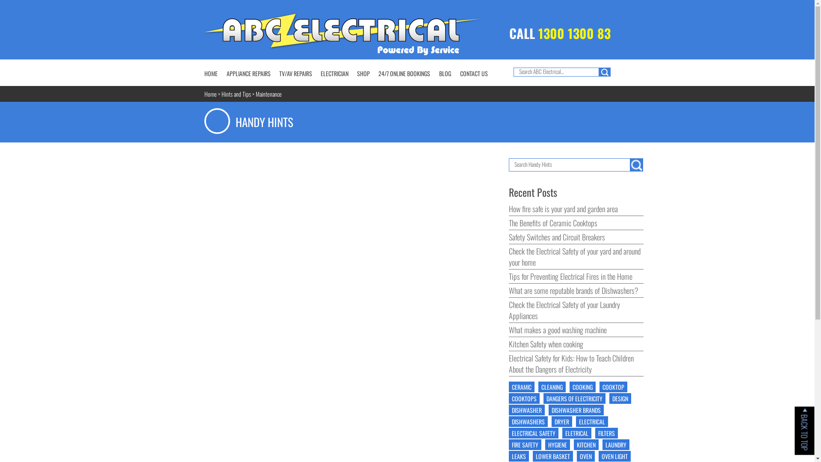 Image resolution: width=821 pixels, height=462 pixels. What do you see at coordinates (592, 422) in the screenshot?
I see `ELECTRICAL` at bounding box center [592, 422].